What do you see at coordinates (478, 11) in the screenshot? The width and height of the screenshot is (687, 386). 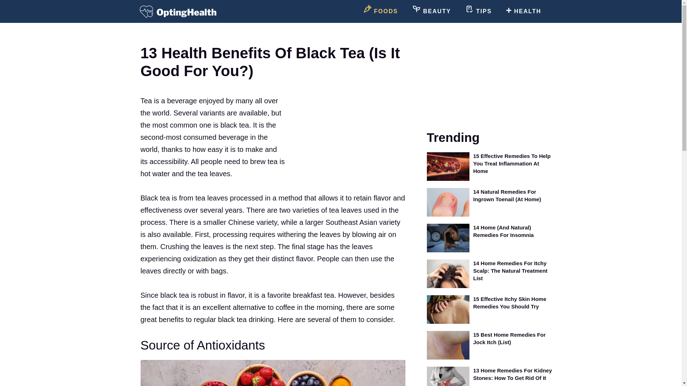 I see `TIPS` at bounding box center [478, 11].